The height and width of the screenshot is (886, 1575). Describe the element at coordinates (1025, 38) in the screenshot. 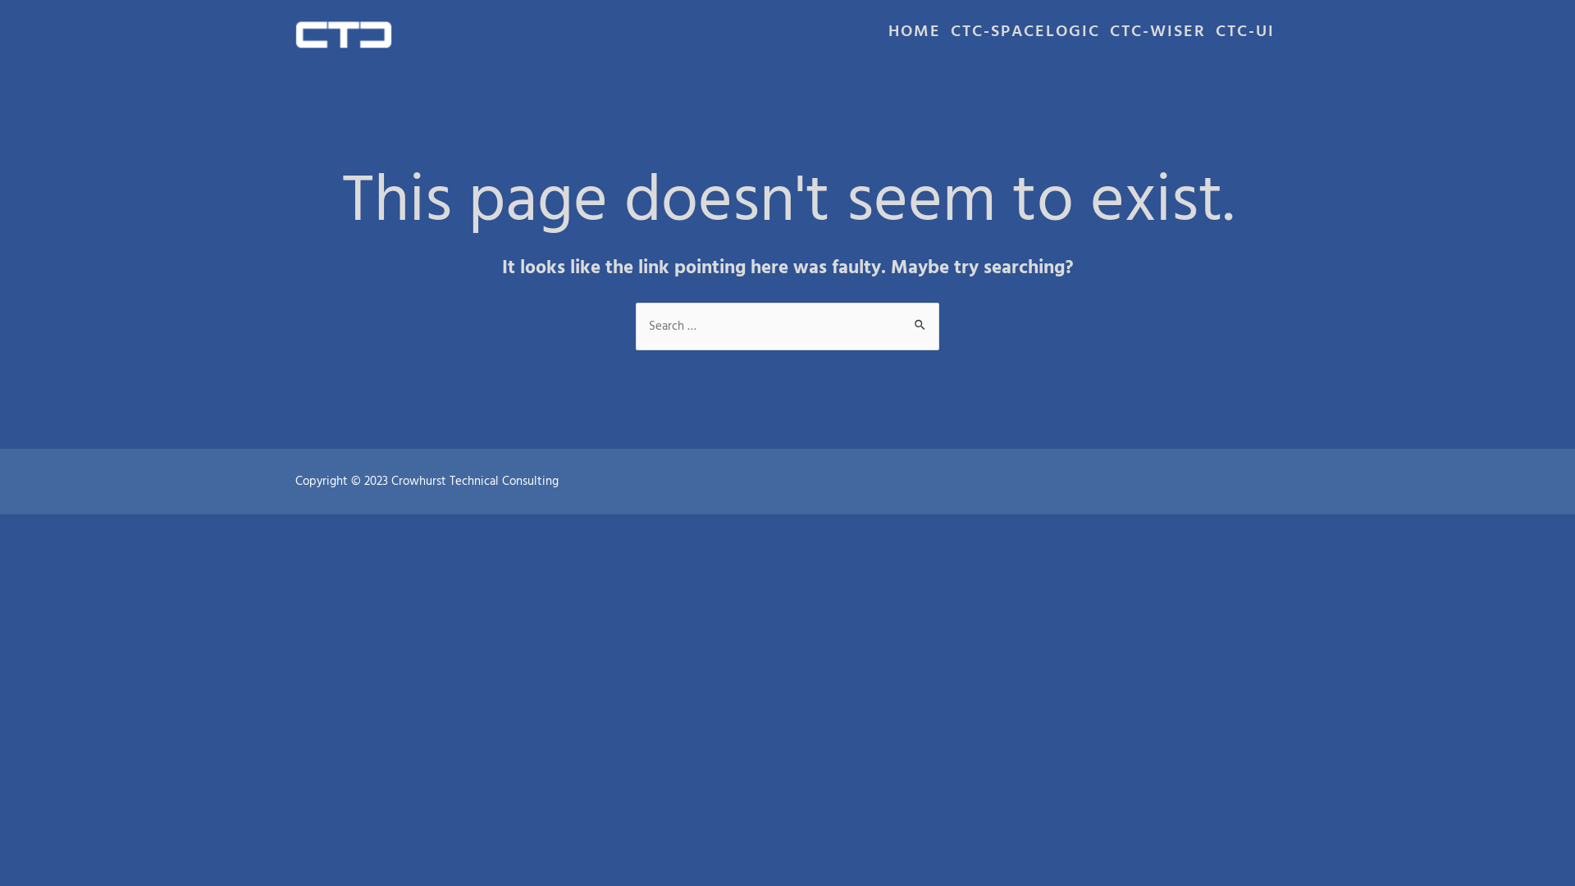

I see `CTC-SPACELOGIC` at that location.